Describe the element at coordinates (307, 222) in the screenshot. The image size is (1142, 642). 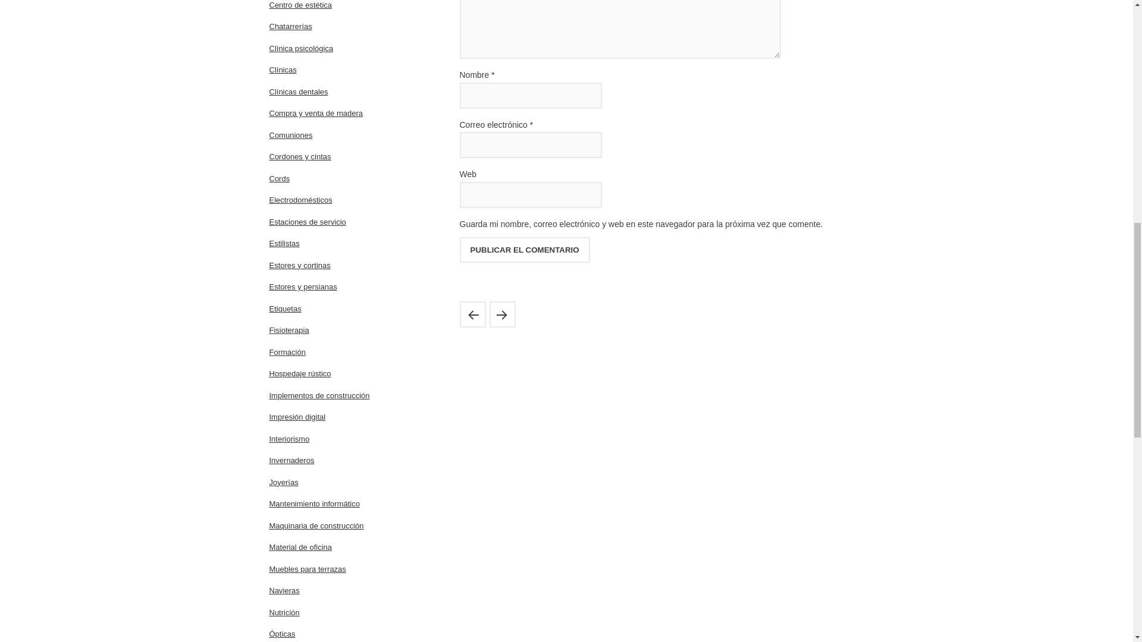
I see `Estaciones de servicio` at that location.